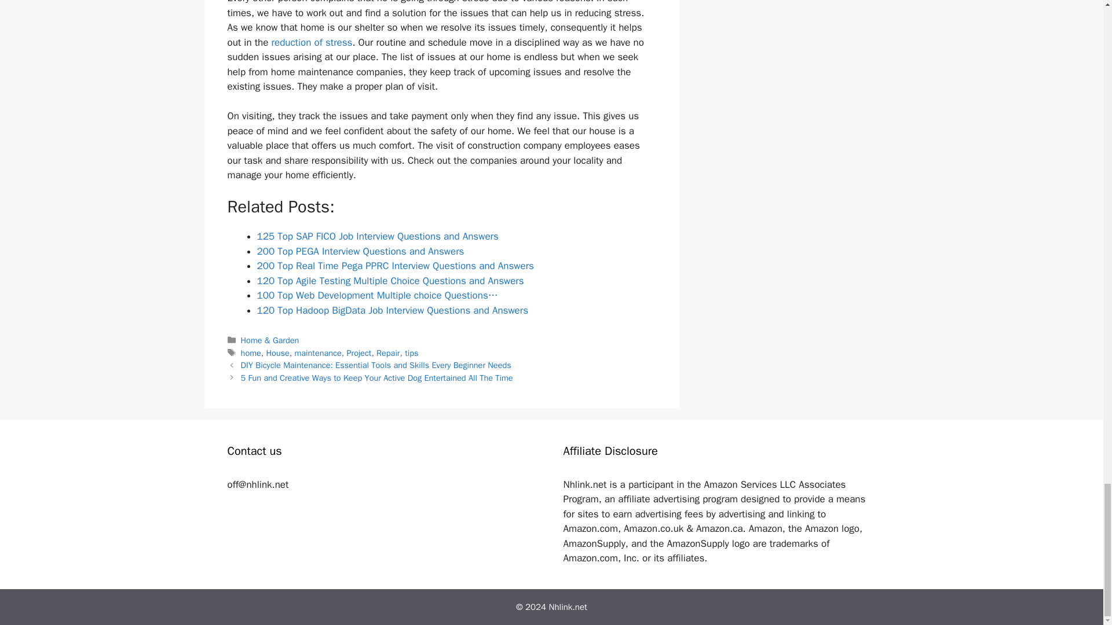  I want to click on 120 Top Agile Testing Multiple Choice Questions and Answers, so click(390, 281).